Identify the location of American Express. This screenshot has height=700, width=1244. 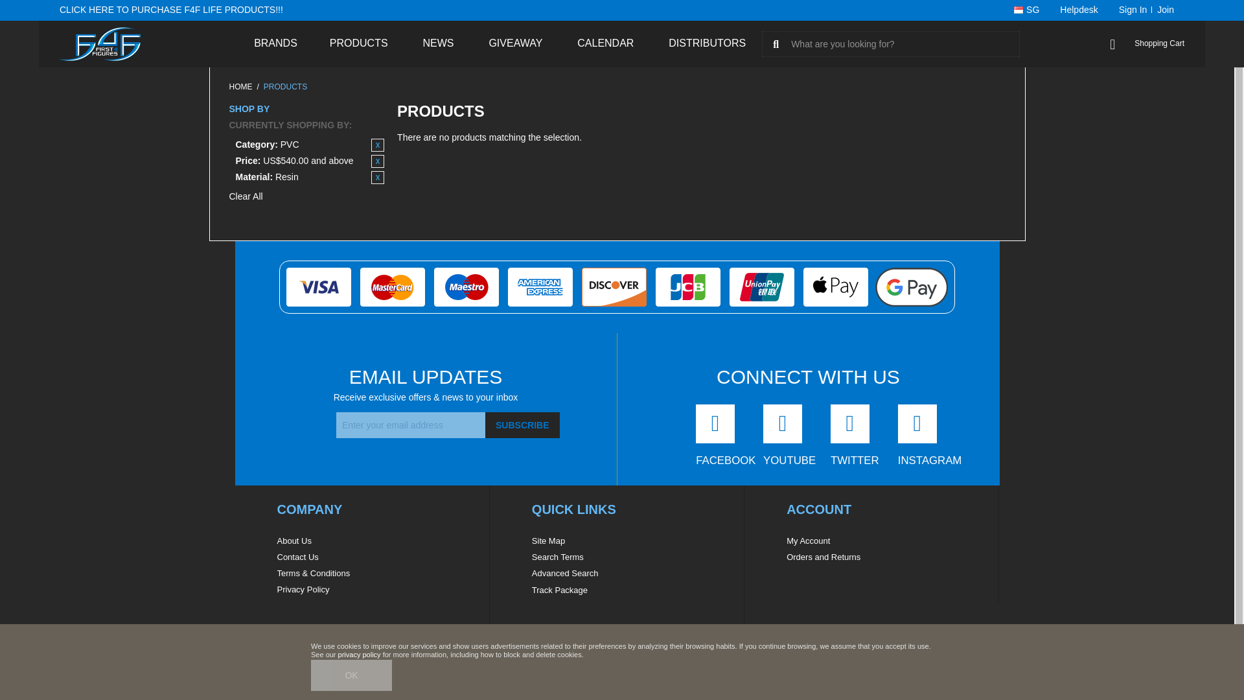
(540, 286).